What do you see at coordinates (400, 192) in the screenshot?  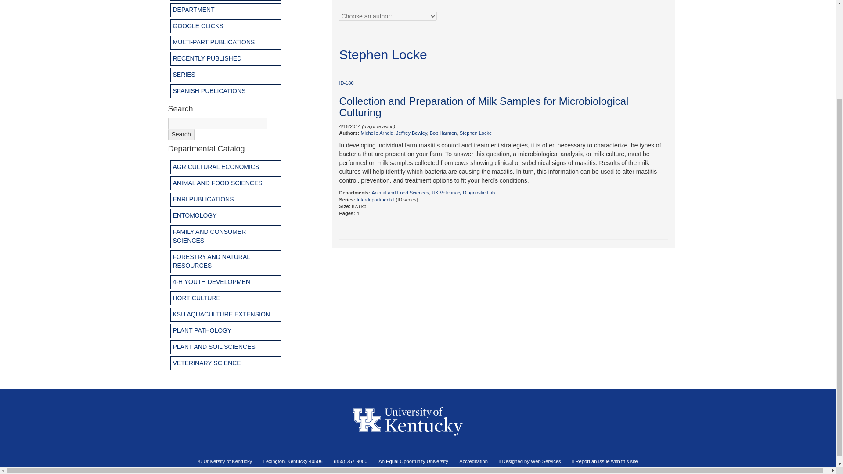 I see `Animal and Food Sciences` at bounding box center [400, 192].